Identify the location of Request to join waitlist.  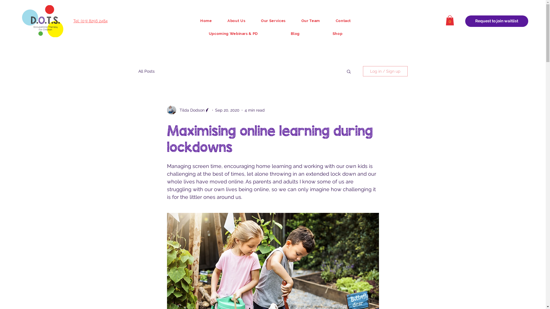
(497, 21).